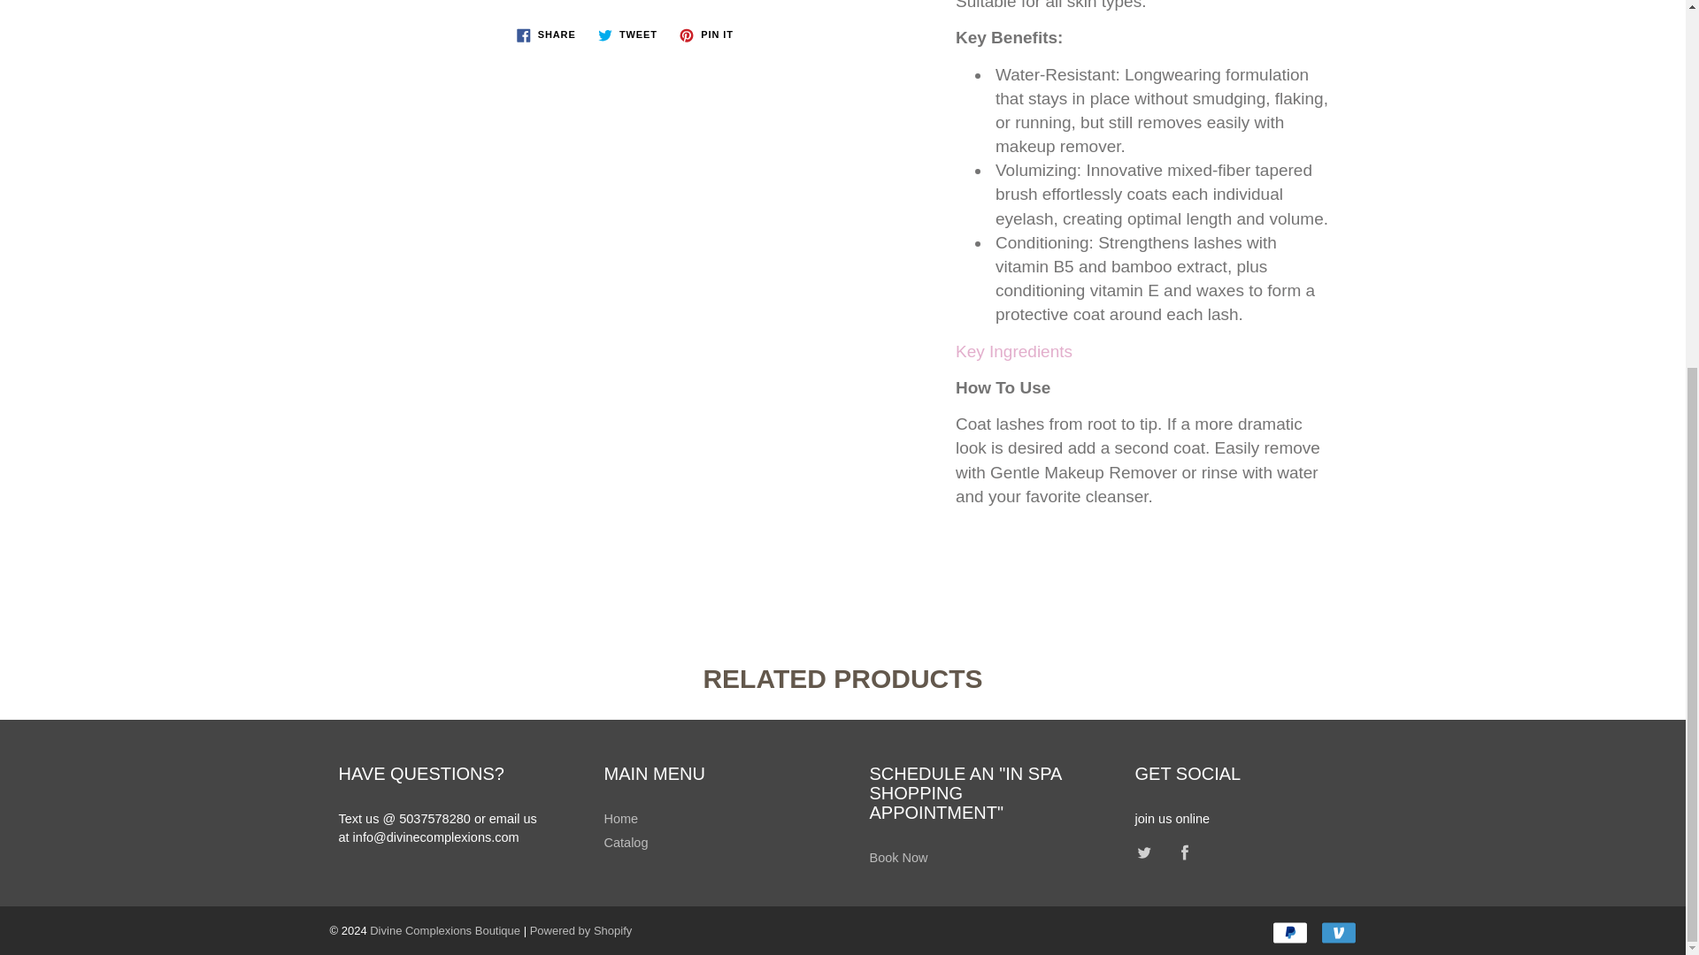 The width and height of the screenshot is (1699, 955). Describe the element at coordinates (706, 34) in the screenshot. I see `PIN IT` at that location.